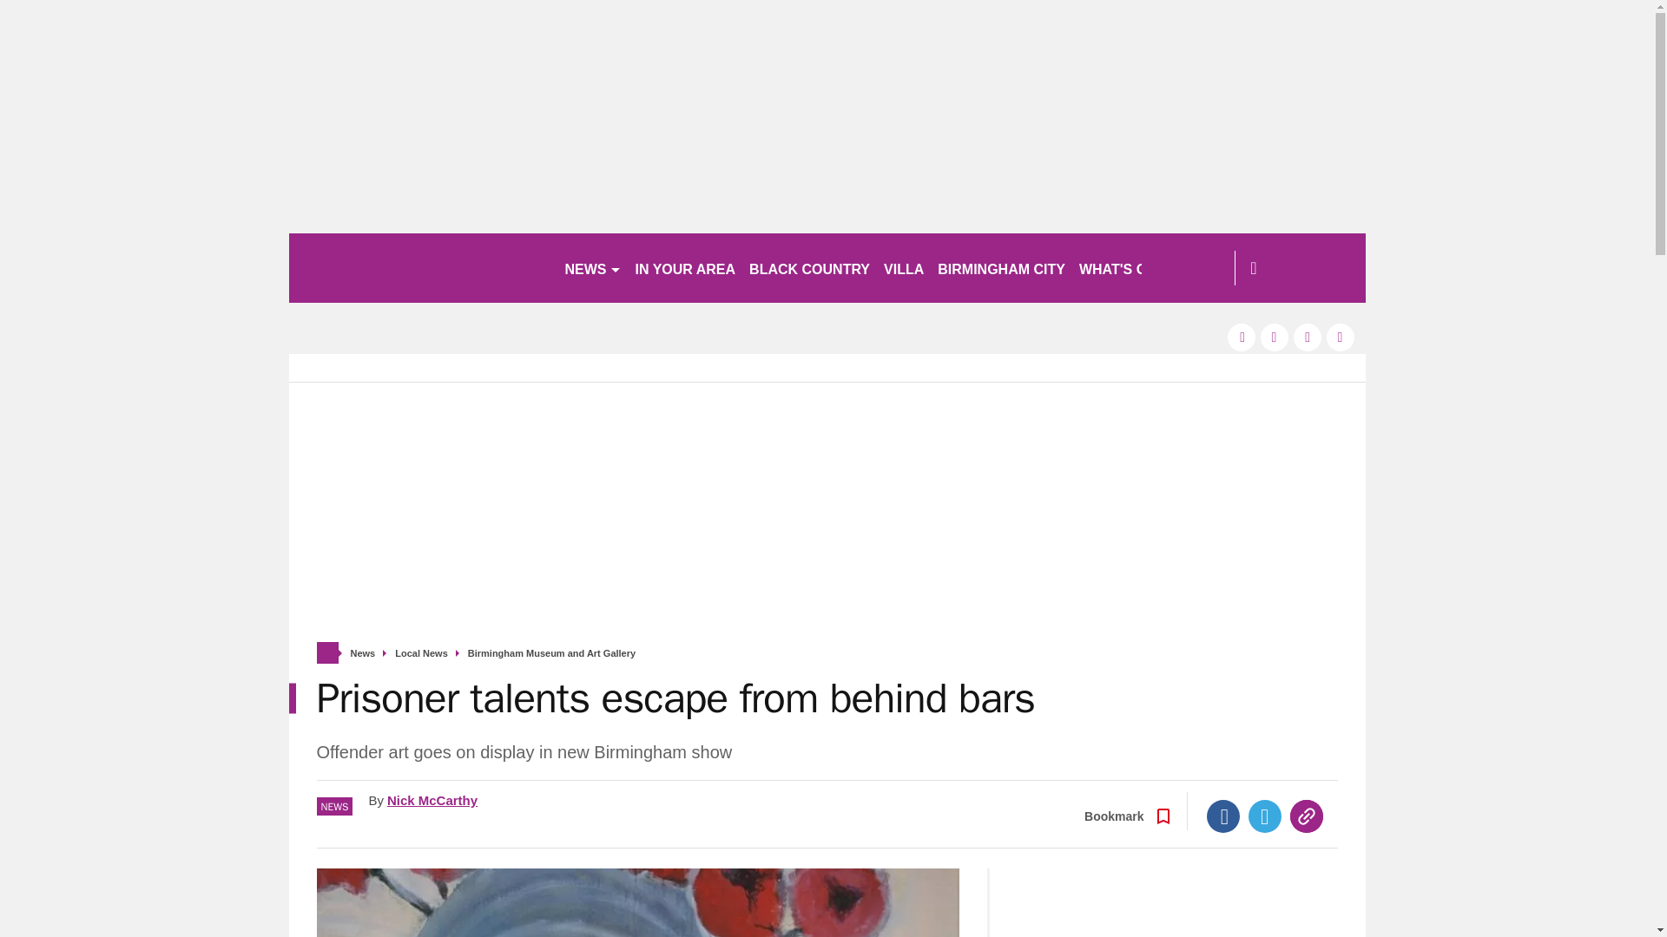  Describe the element at coordinates (1341, 337) in the screenshot. I see `instagram` at that location.